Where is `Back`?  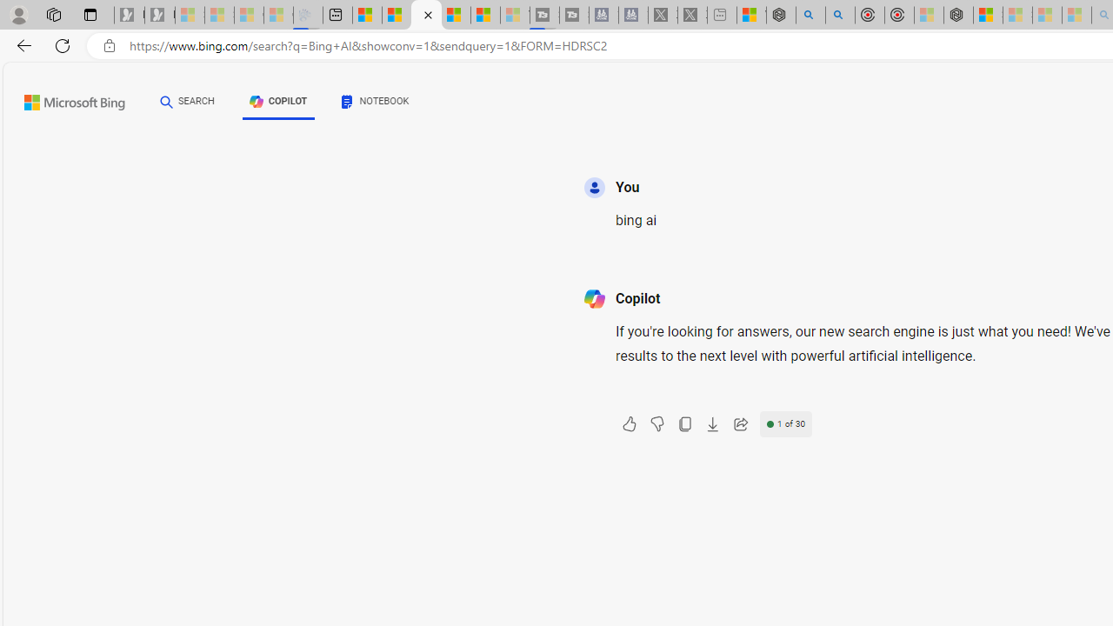
Back is located at coordinates (21, 45).